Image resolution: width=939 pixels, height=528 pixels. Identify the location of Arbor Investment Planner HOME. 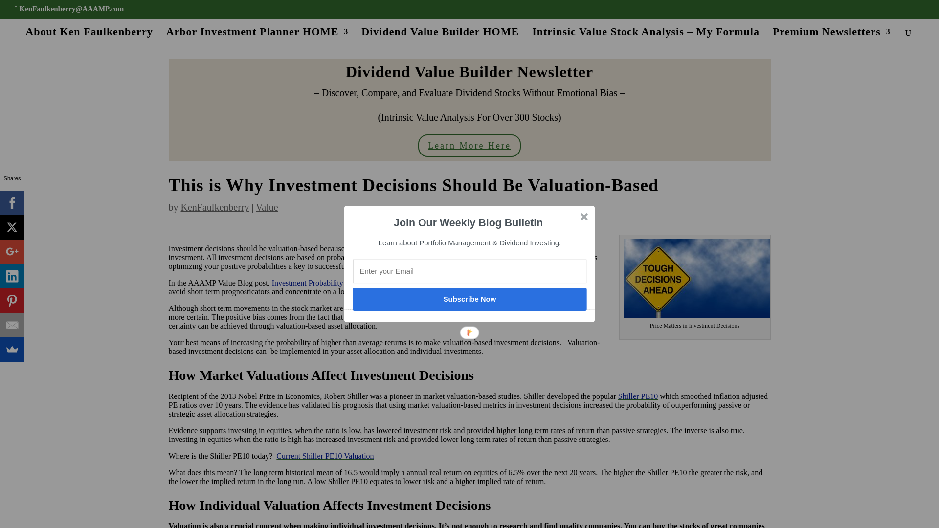
(257, 35).